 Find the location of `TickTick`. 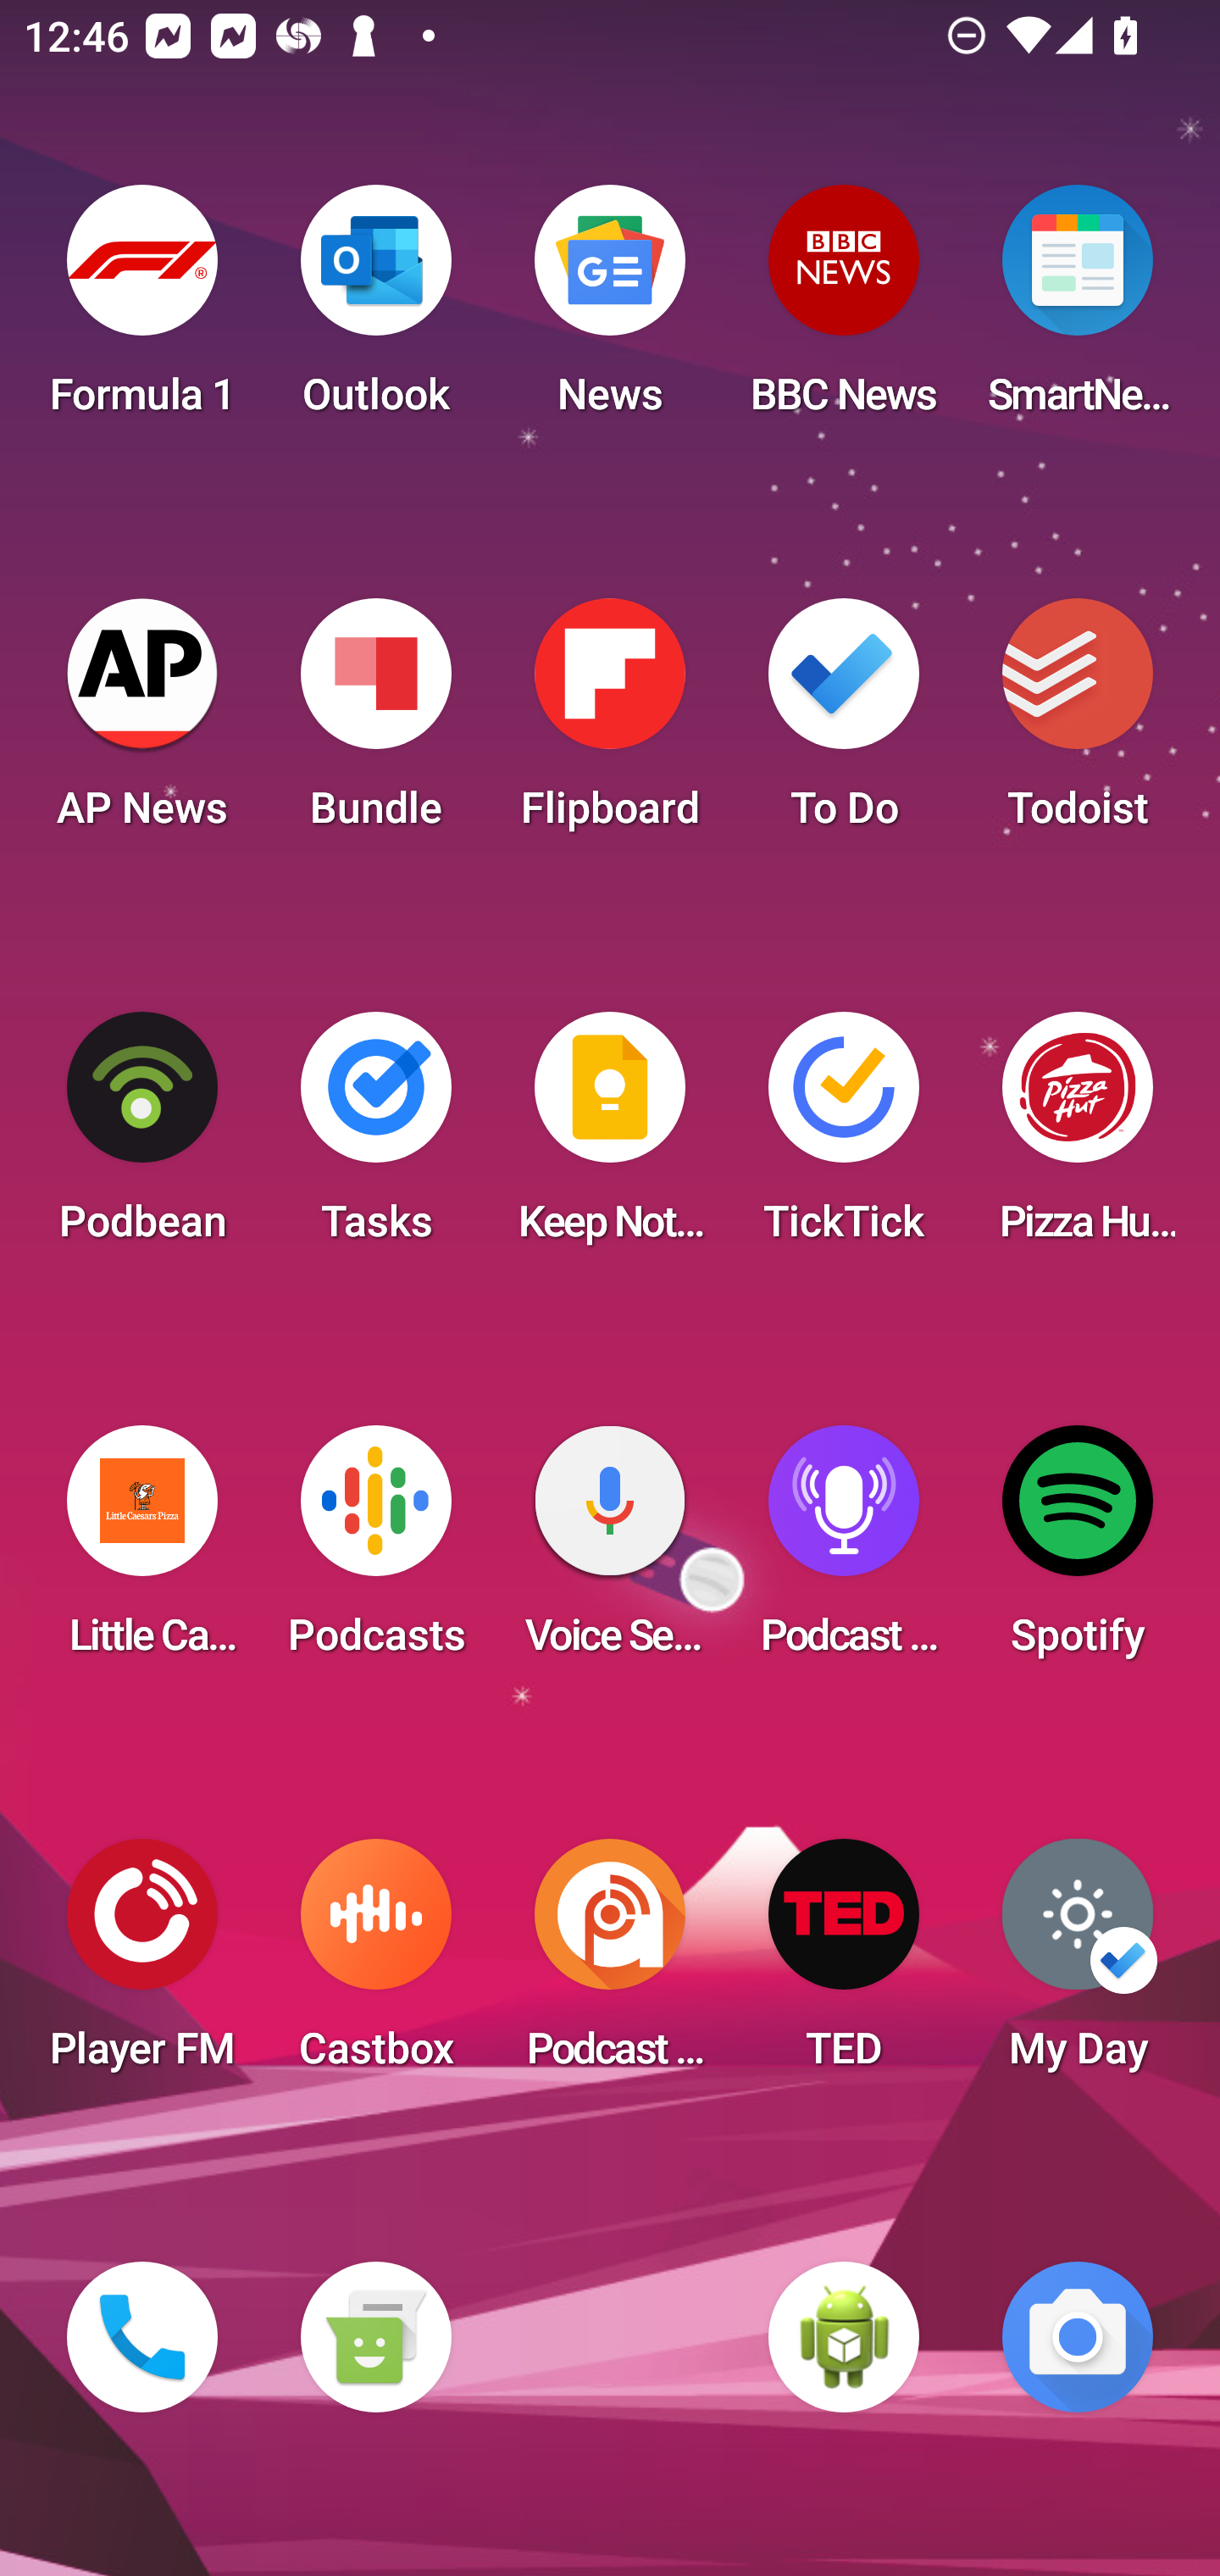

TickTick is located at coordinates (844, 1137).